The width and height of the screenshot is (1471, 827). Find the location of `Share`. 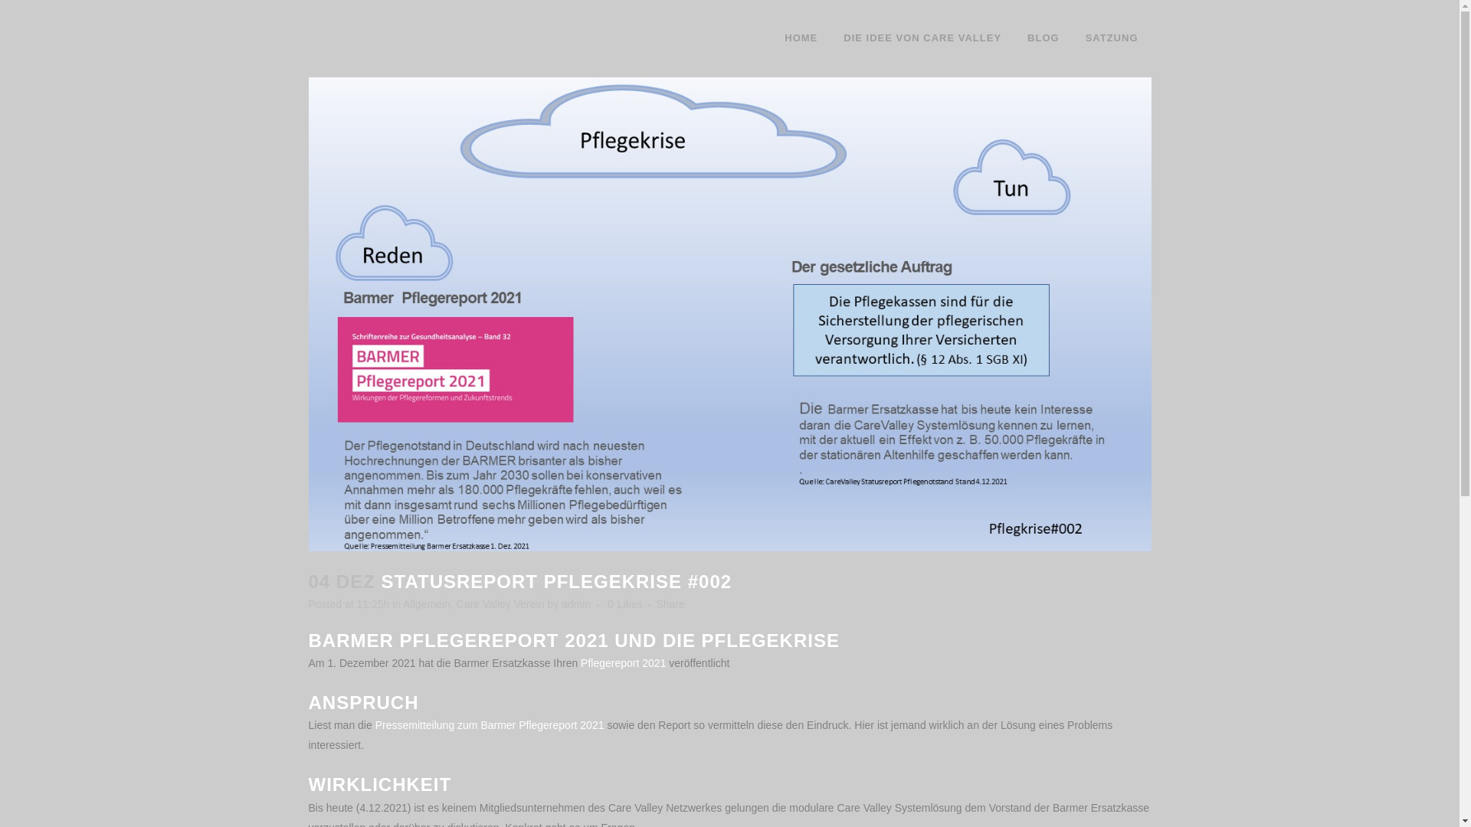

Share is located at coordinates (670, 604).